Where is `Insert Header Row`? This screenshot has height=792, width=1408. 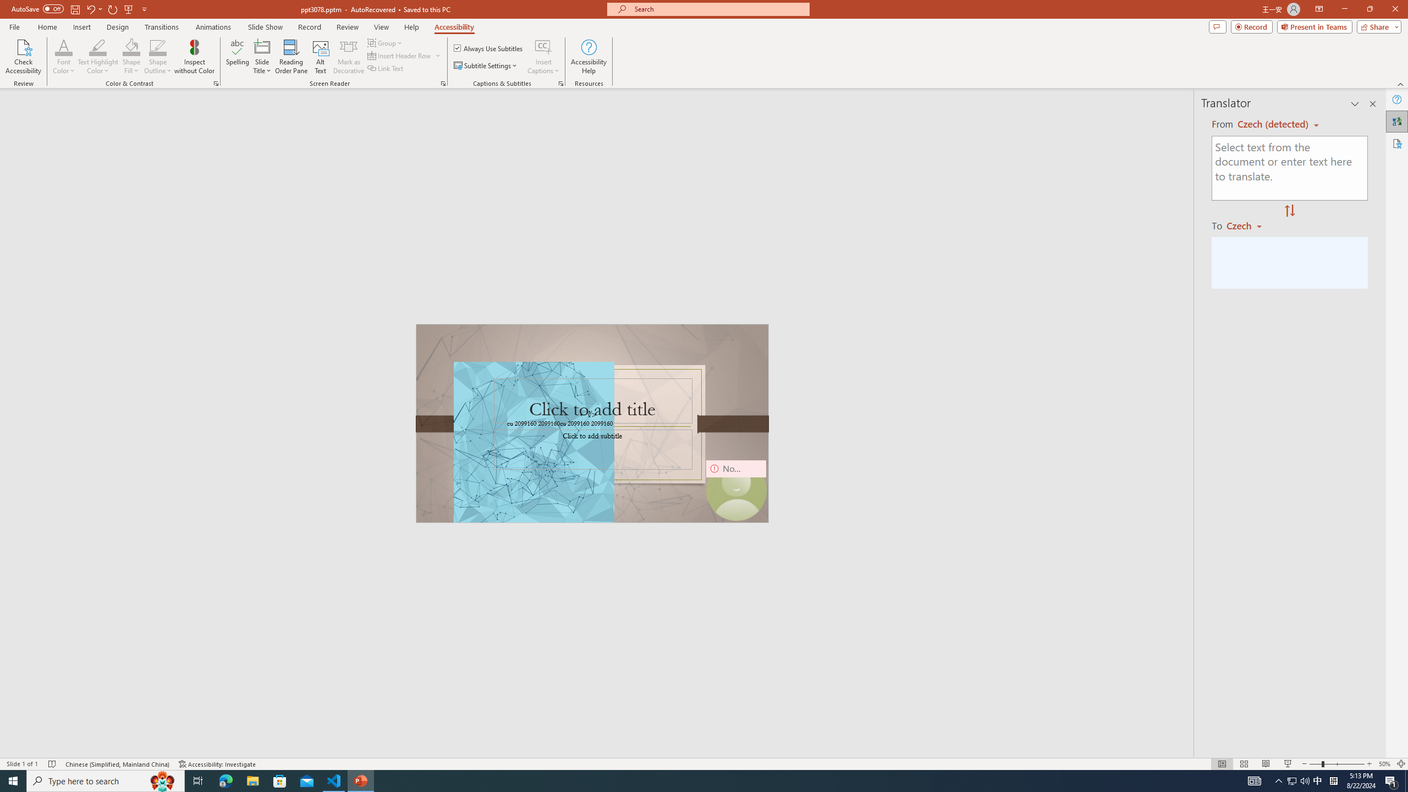
Insert Header Row is located at coordinates (405, 55).